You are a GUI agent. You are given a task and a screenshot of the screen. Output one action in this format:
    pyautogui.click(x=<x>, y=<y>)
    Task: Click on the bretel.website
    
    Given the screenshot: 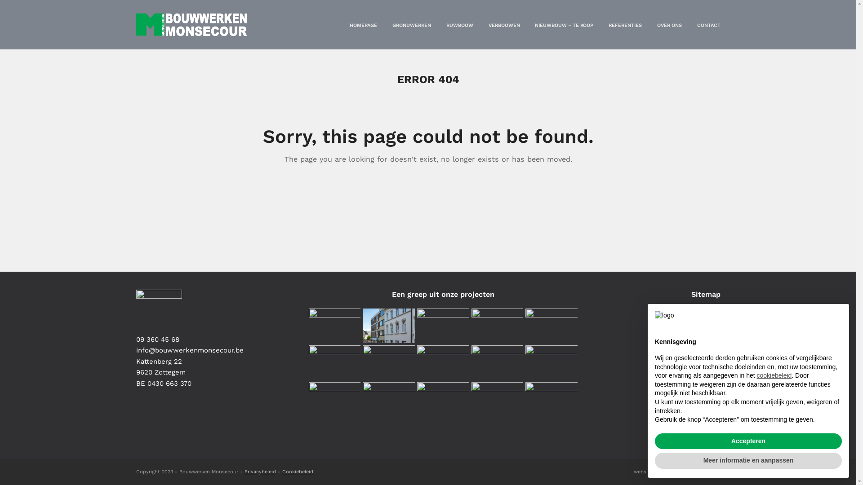 What is the action you would take?
    pyautogui.click(x=704, y=472)
    